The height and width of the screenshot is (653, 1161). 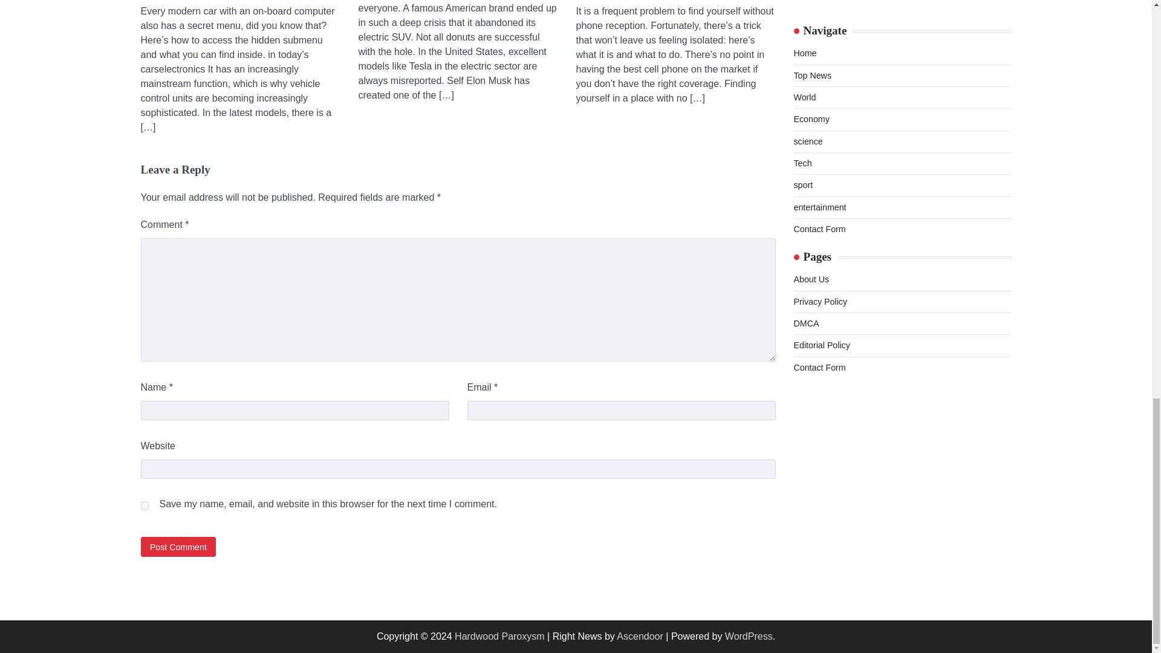 What do you see at coordinates (178, 547) in the screenshot?
I see `Post Comment` at bounding box center [178, 547].